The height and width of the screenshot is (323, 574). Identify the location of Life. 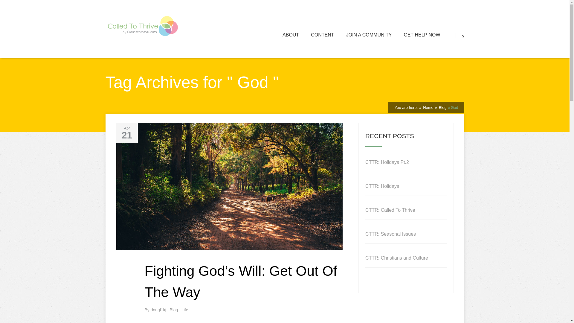
(185, 310).